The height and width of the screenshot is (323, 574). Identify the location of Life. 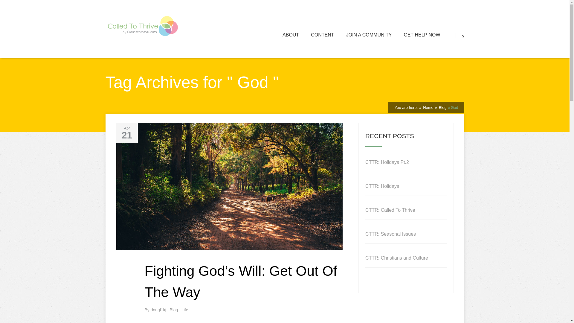
(185, 310).